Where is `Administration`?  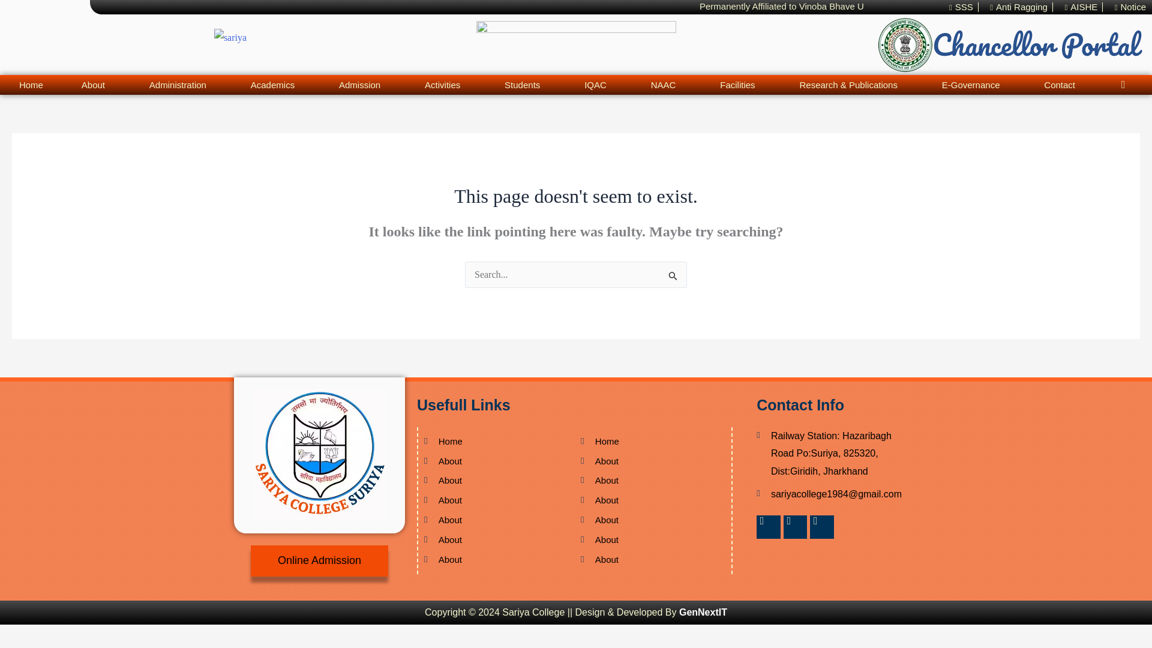 Administration is located at coordinates (180, 85).